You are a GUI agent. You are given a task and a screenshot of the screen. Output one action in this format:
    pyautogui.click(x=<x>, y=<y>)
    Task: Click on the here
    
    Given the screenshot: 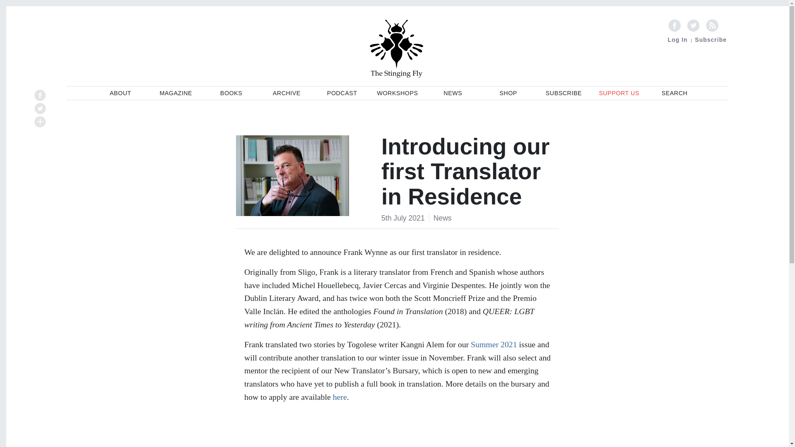 What is the action you would take?
    pyautogui.click(x=340, y=397)
    